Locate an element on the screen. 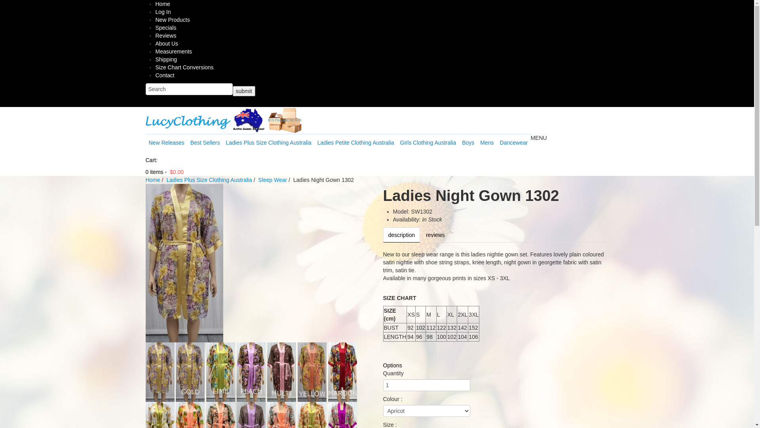 This screenshot has width=760, height=428. Home is located at coordinates (162, 4).